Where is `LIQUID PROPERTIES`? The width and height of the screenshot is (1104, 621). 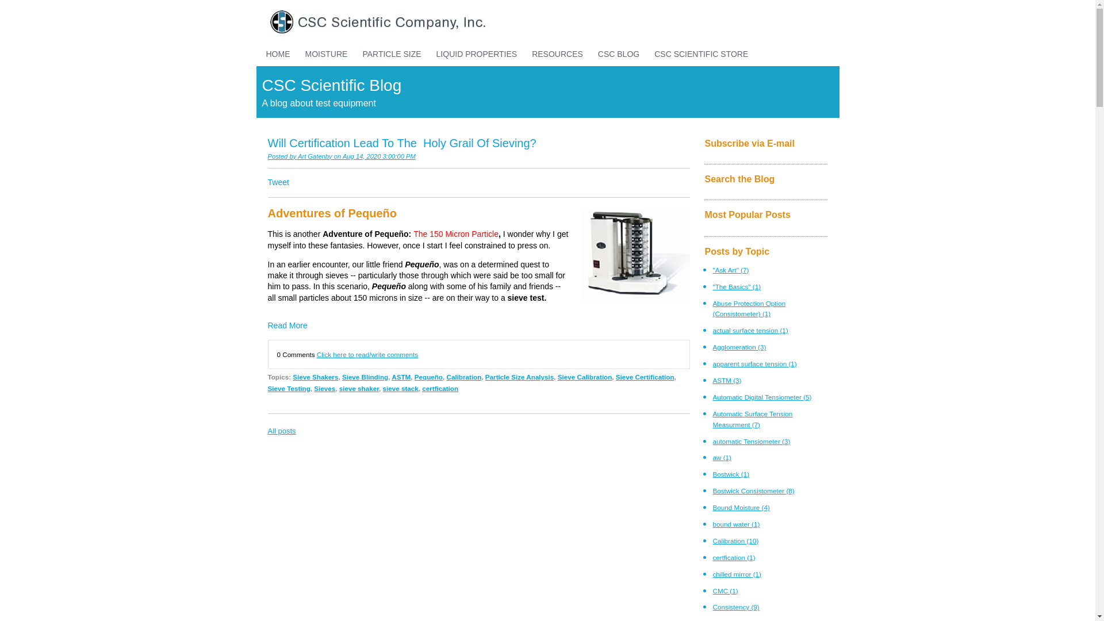 LIQUID PROPERTIES is located at coordinates (477, 54).